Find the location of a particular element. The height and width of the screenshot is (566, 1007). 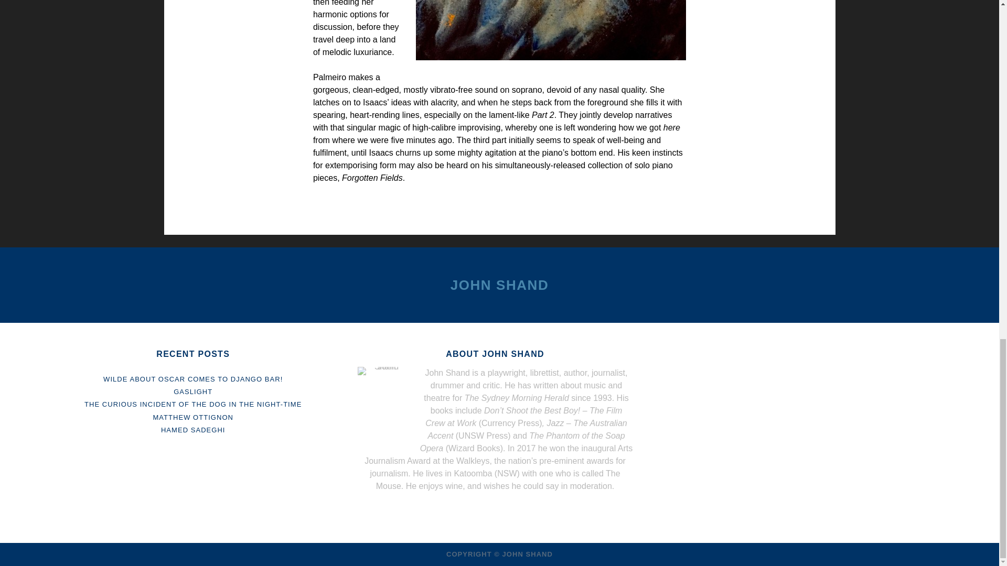

MATTHEW OTTIGNON is located at coordinates (193, 417).